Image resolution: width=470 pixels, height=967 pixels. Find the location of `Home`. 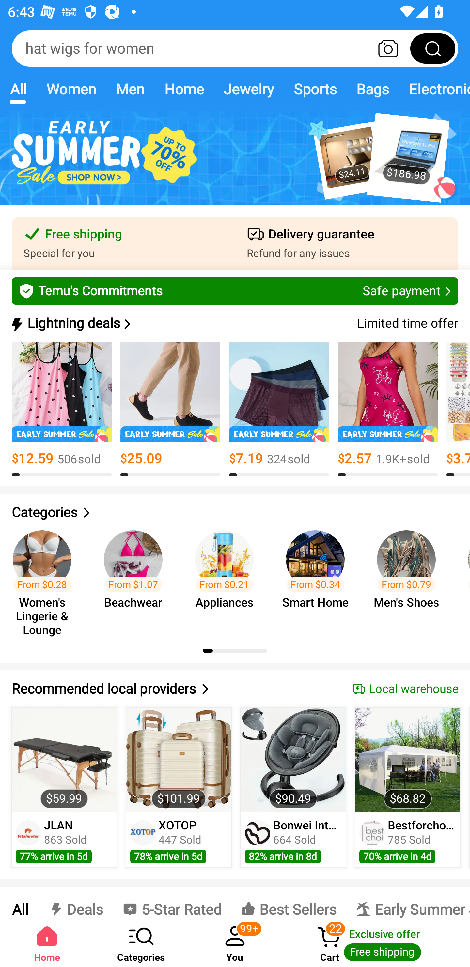

Home is located at coordinates (47, 943).